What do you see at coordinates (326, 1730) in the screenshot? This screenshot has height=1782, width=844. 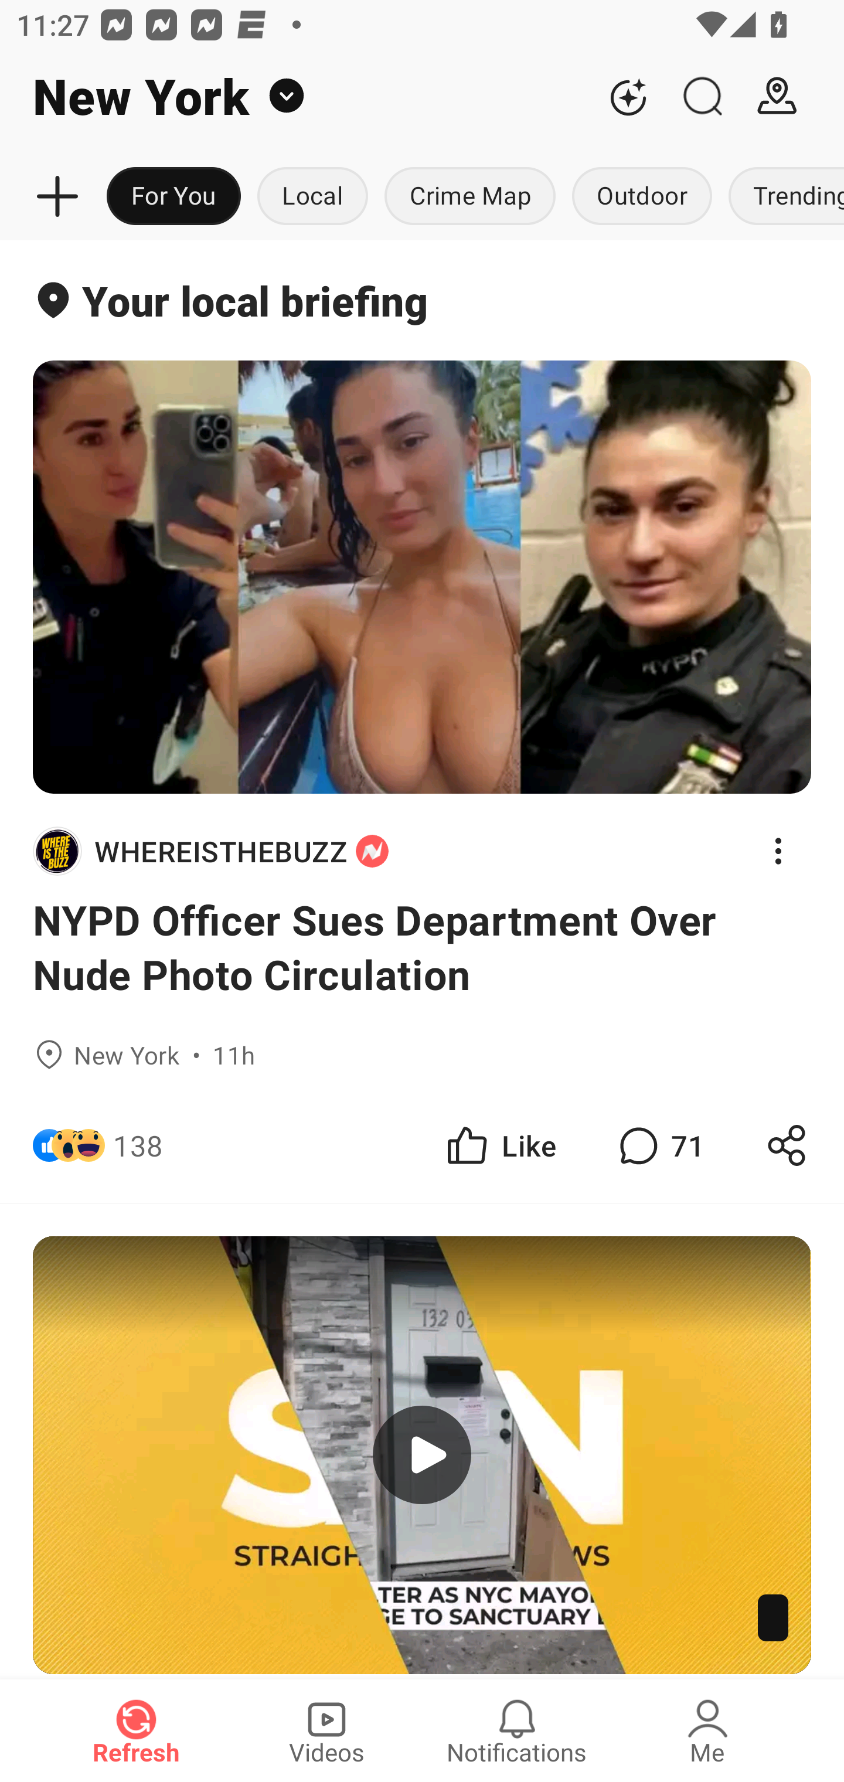 I see `Videos` at bounding box center [326, 1730].